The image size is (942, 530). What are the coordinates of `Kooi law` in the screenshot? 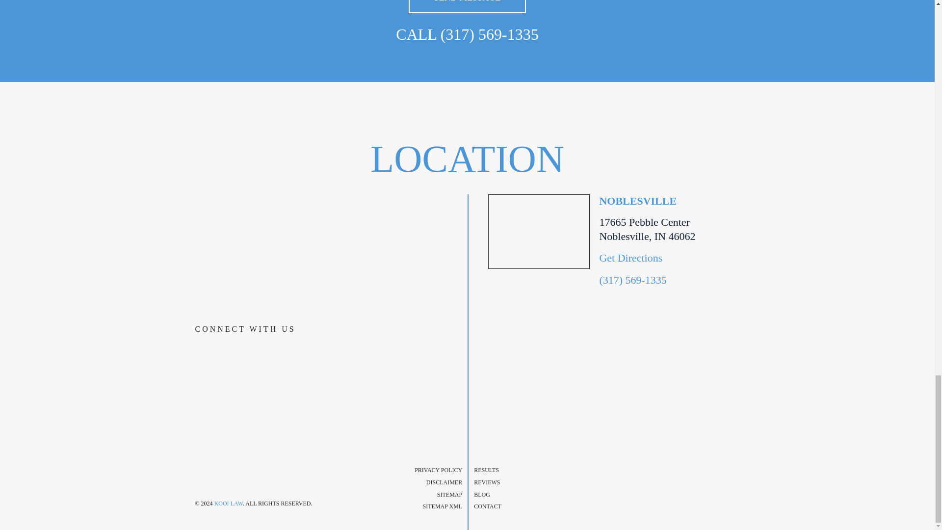 It's located at (256, 461).